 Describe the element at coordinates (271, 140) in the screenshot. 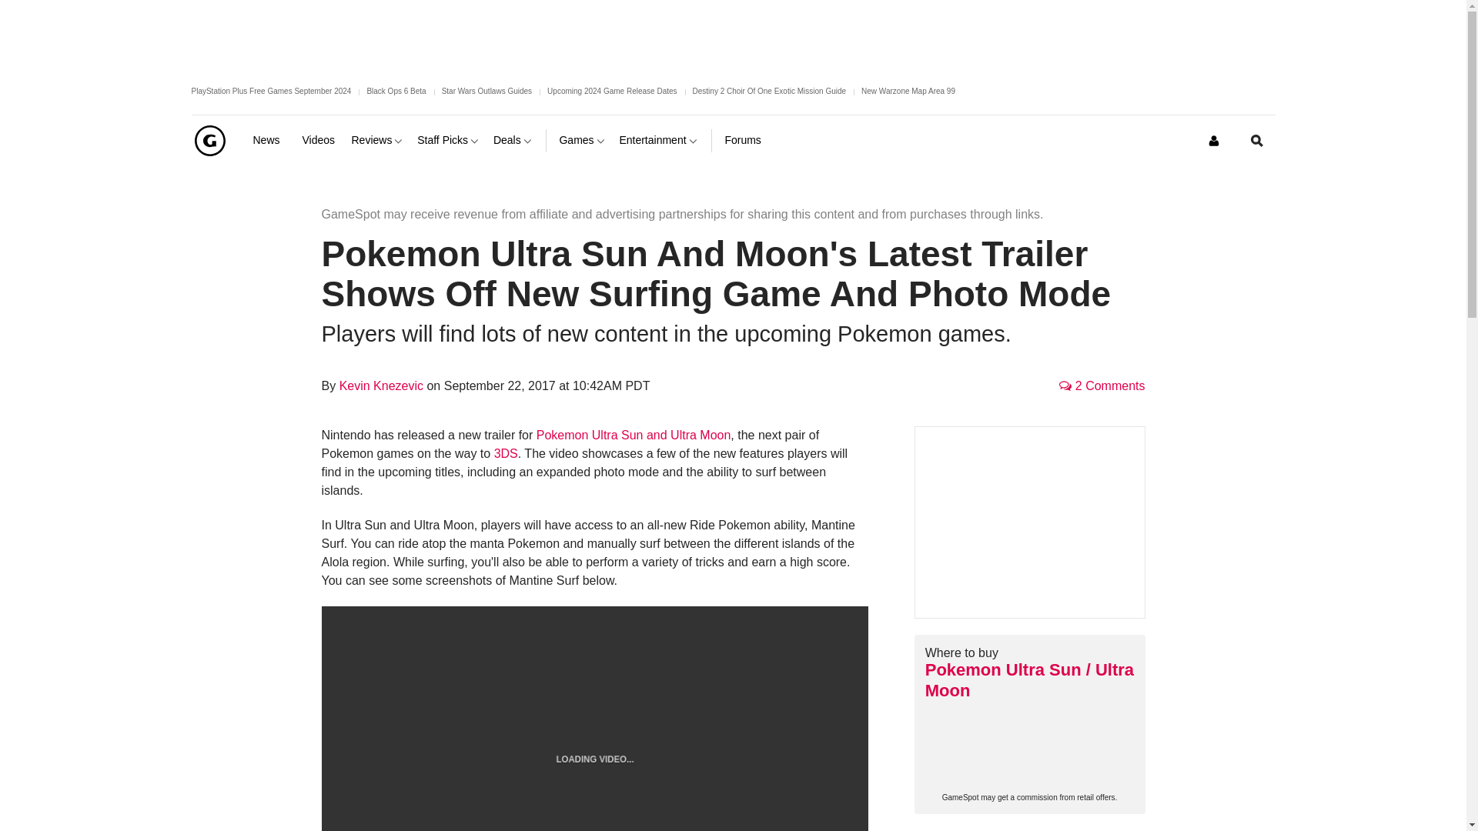

I see `News` at that location.